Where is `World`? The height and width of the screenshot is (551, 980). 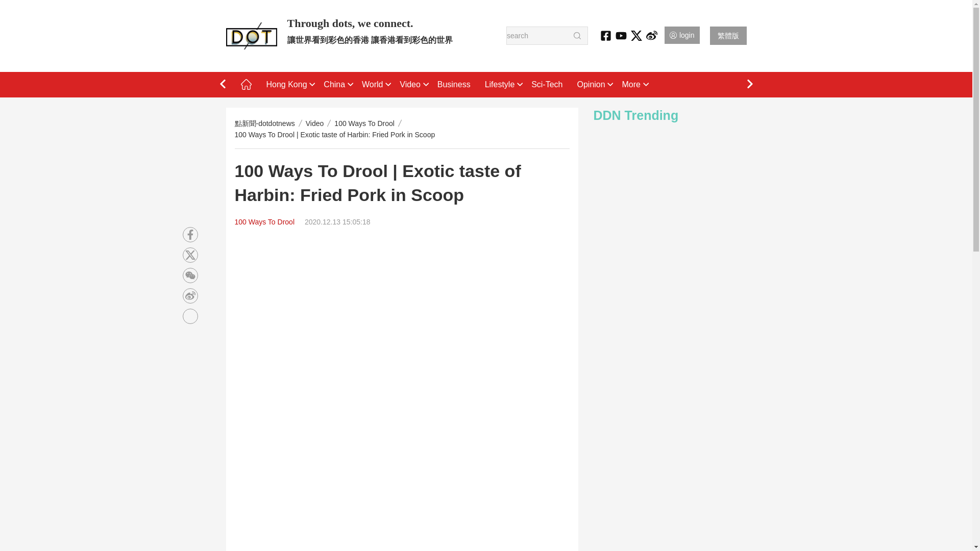 World is located at coordinates (374, 85).